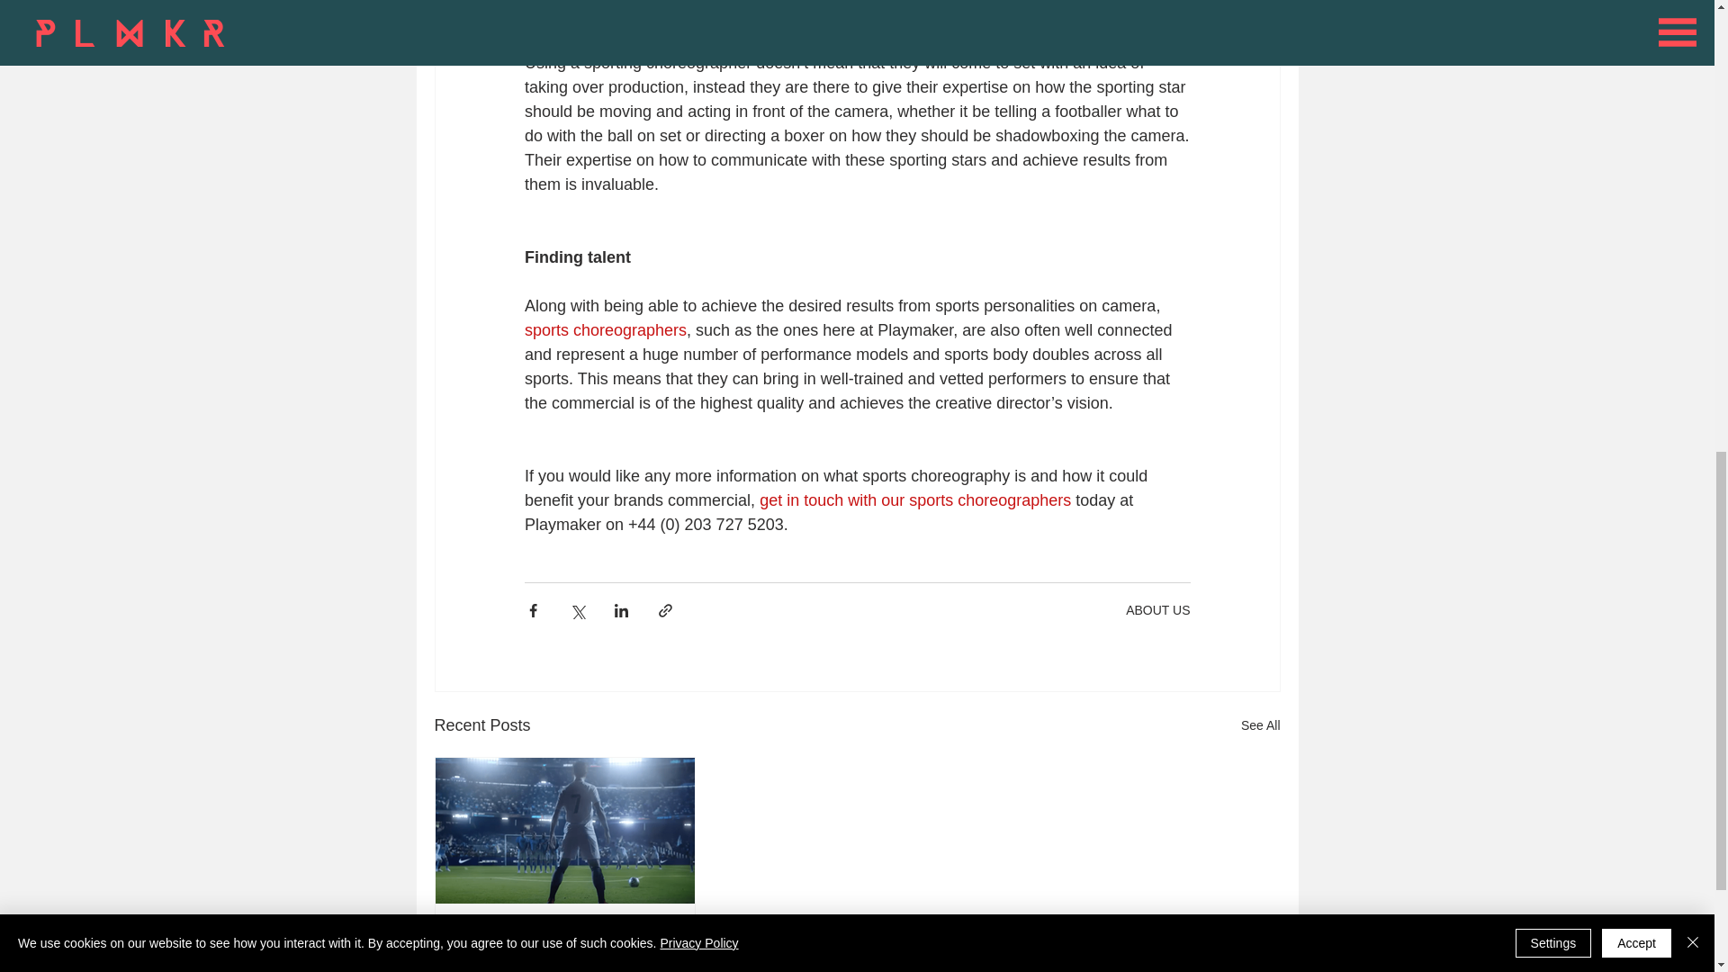  I want to click on get in touch with our sports choreographers, so click(915, 500).